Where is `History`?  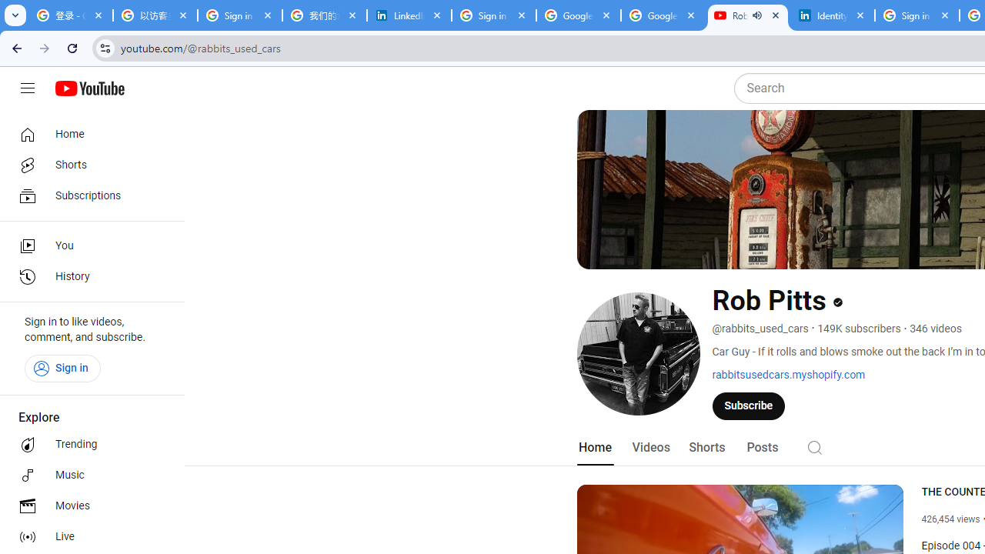 History is located at coordinates (88, 277).